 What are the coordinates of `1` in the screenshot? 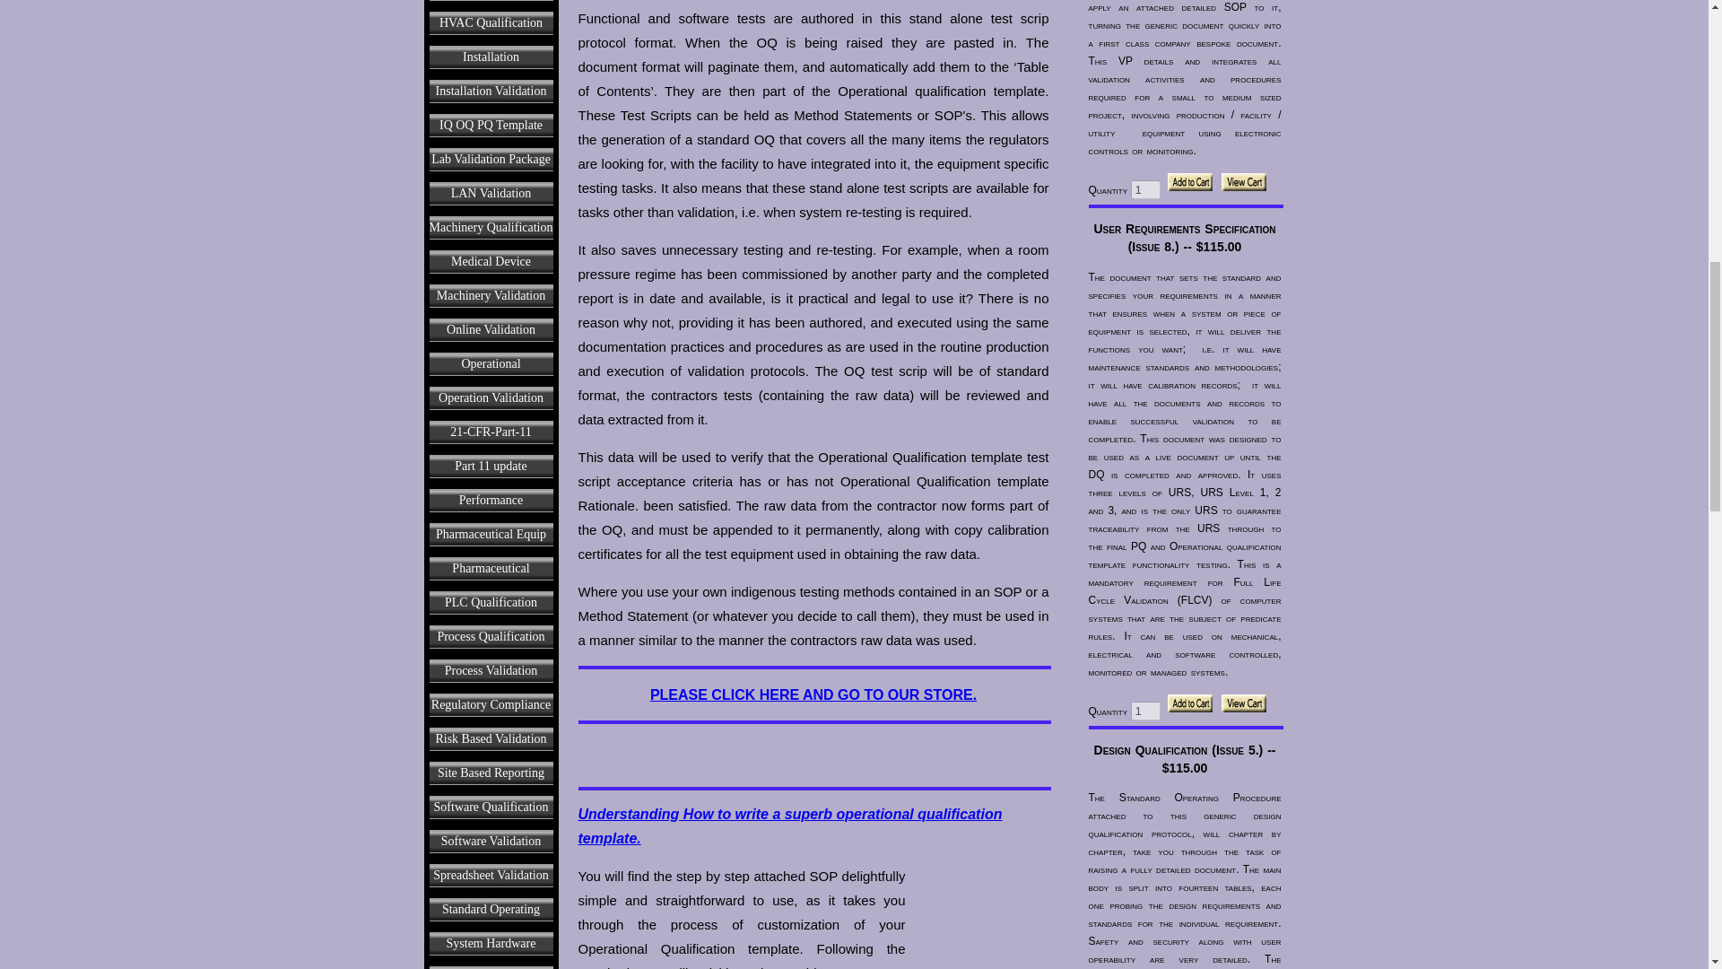 It's located at (1146, 711).